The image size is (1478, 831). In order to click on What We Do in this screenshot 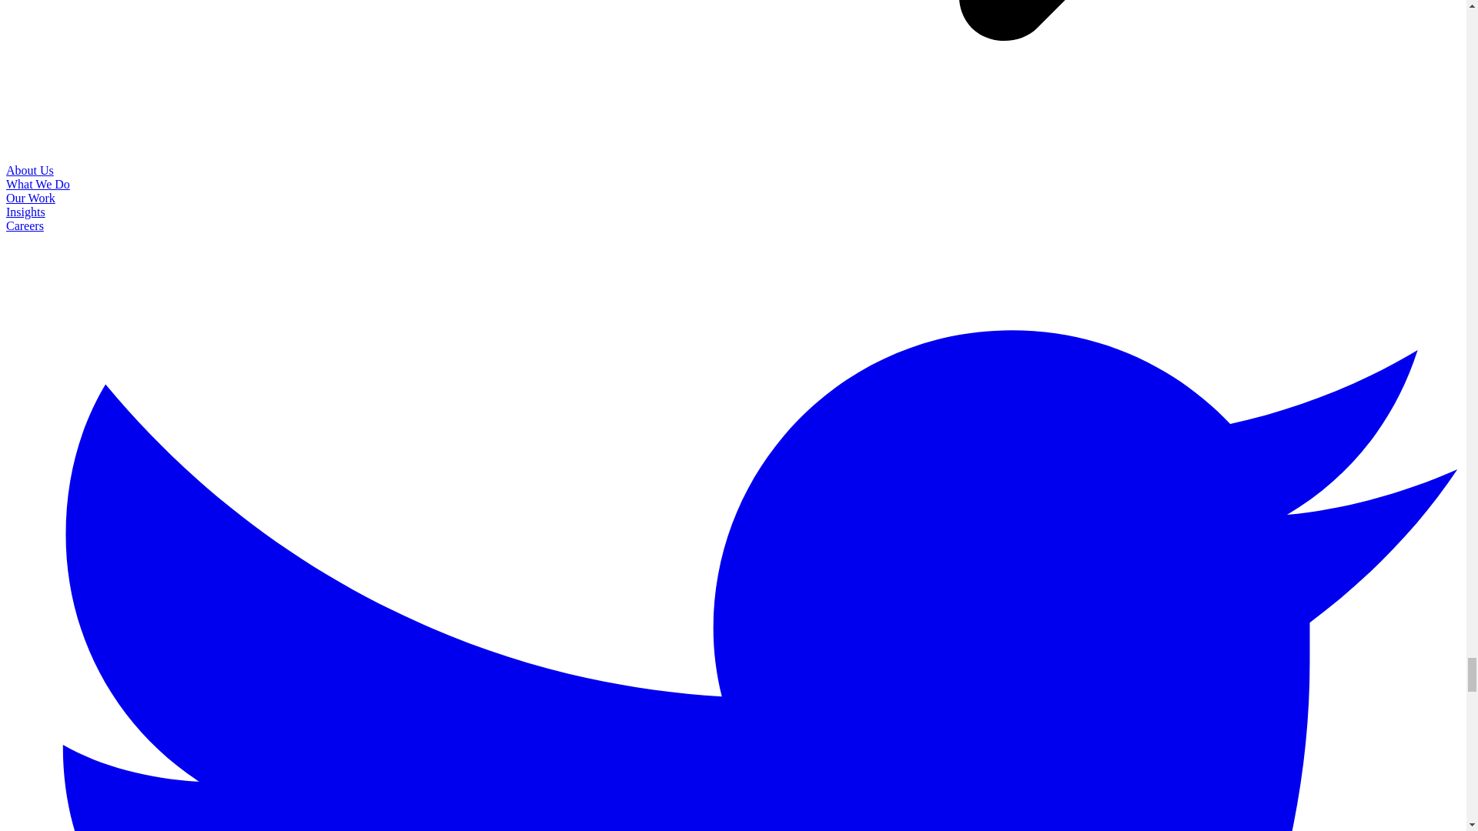, I will do `click(37, 185)`.